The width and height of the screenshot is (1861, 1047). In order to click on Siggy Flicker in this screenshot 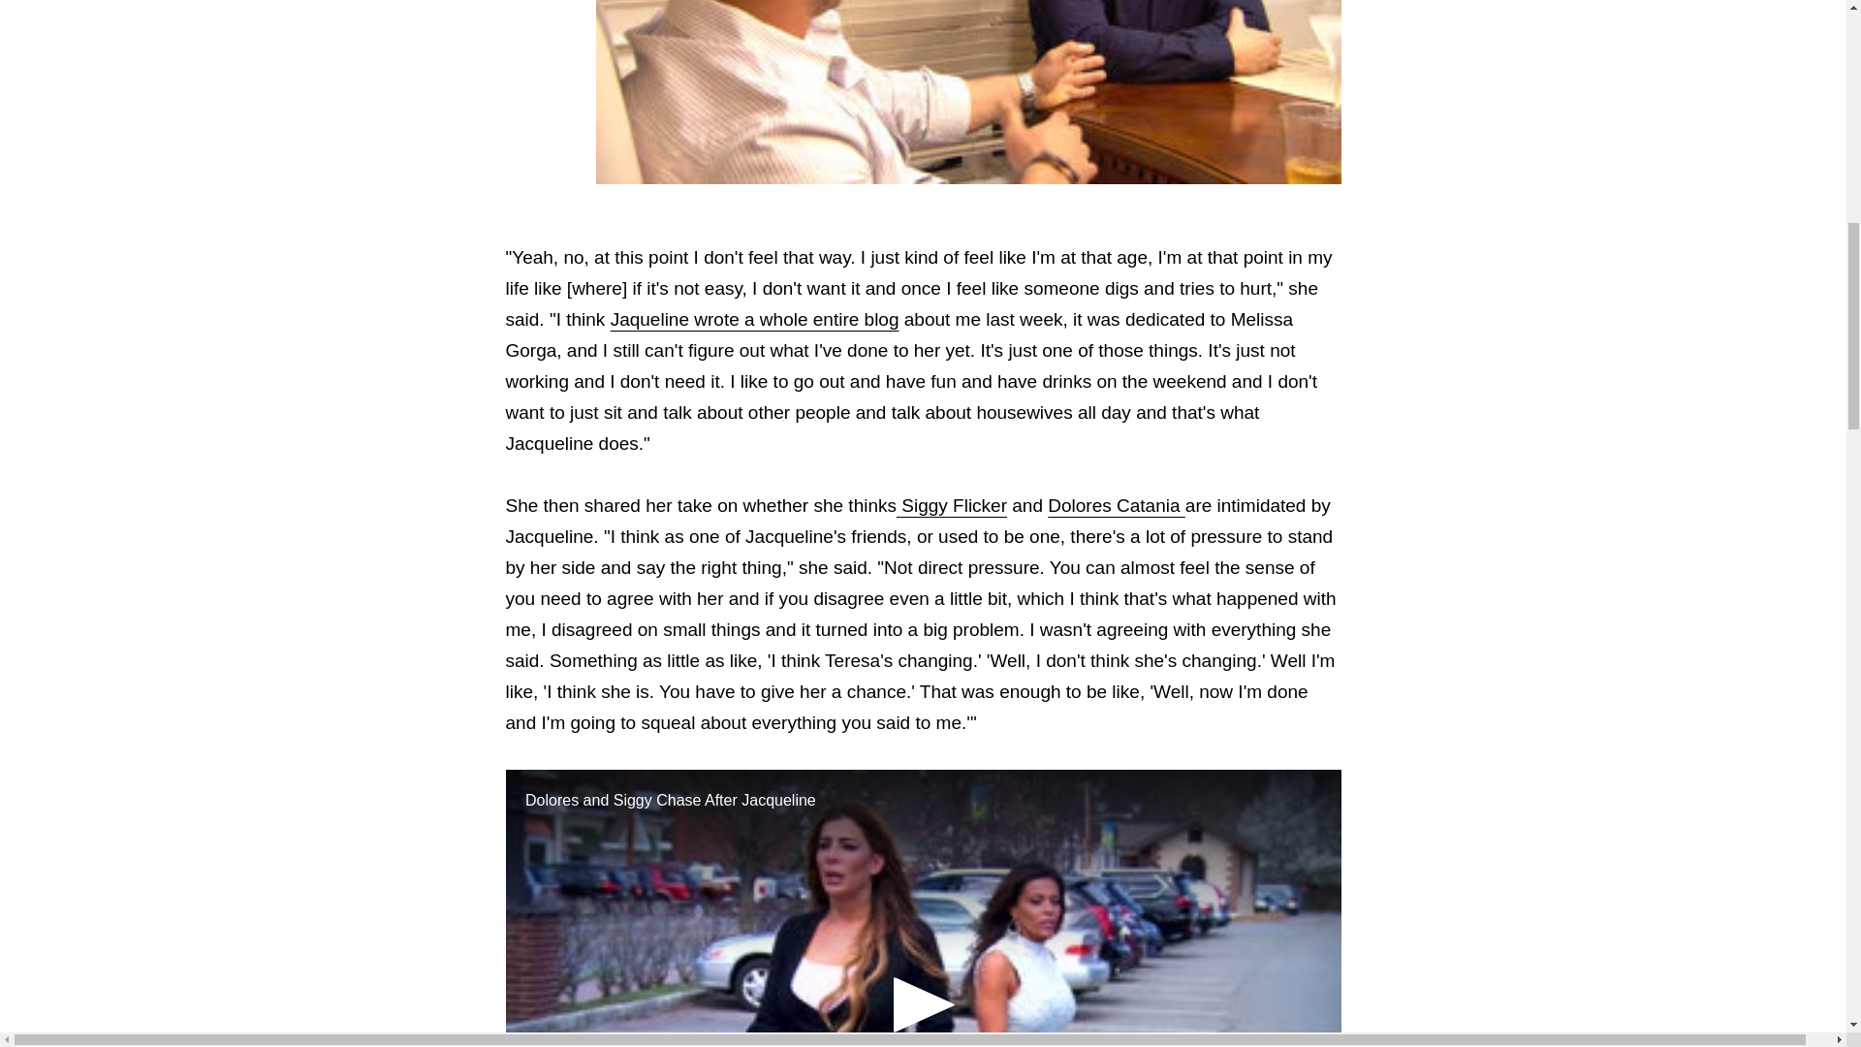, I will do `click(952, 505)`.